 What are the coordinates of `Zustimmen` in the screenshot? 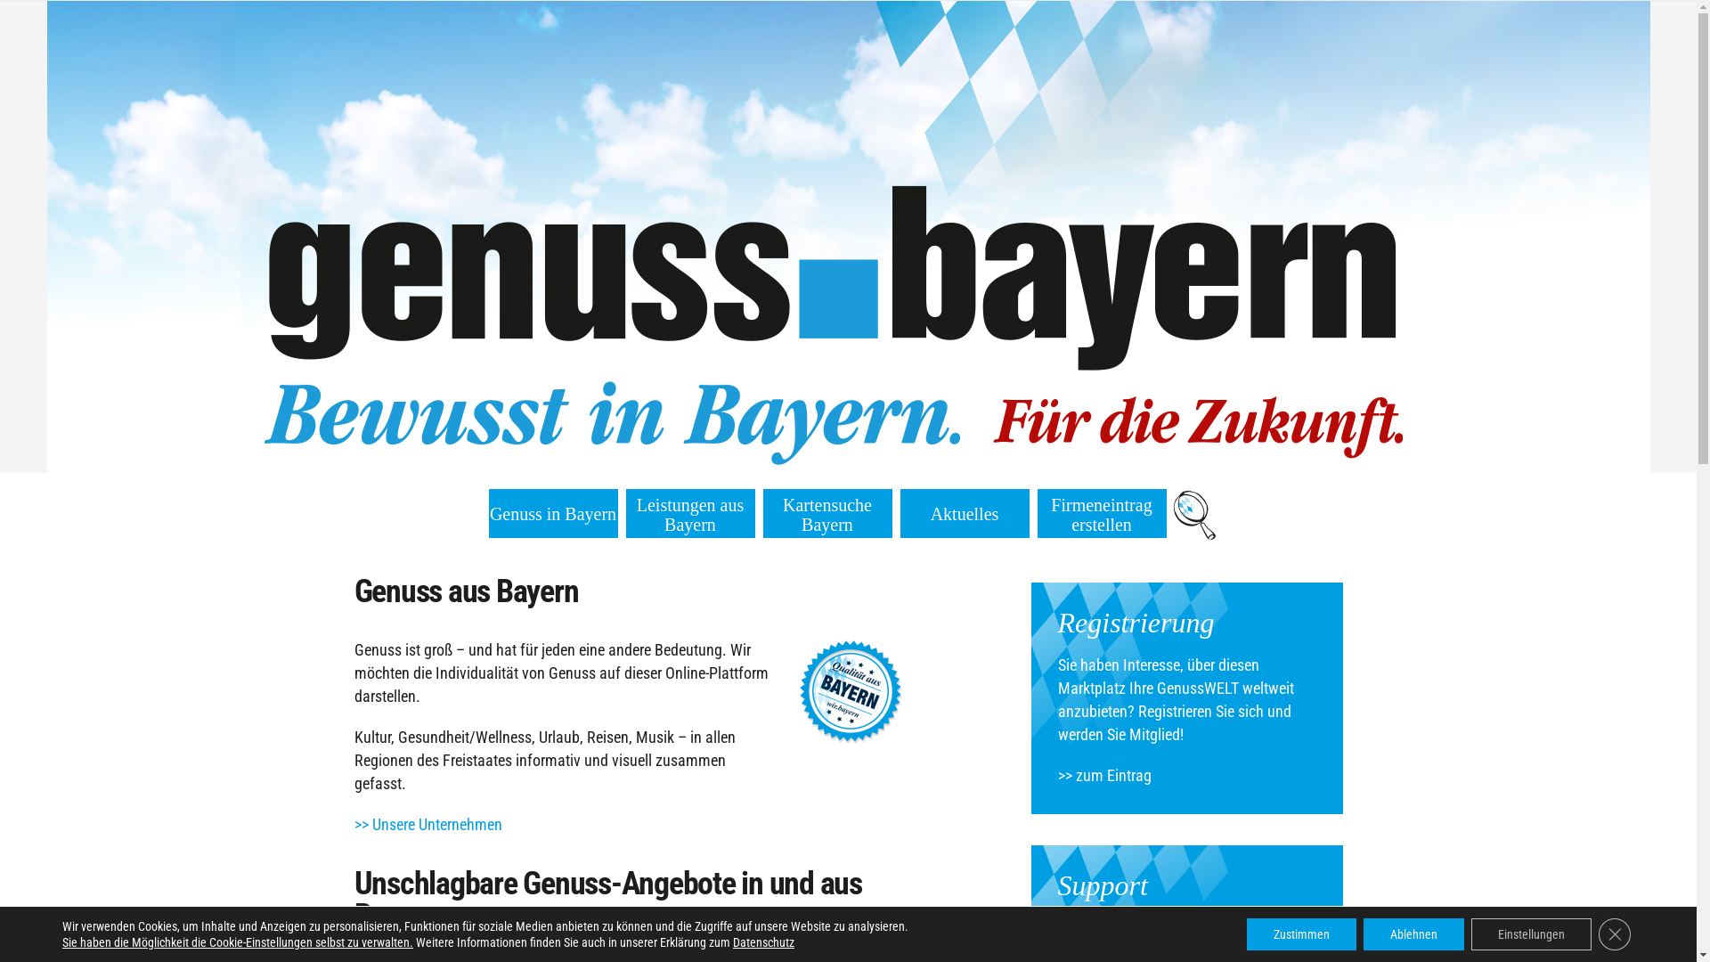 It's located at (1302, 934).